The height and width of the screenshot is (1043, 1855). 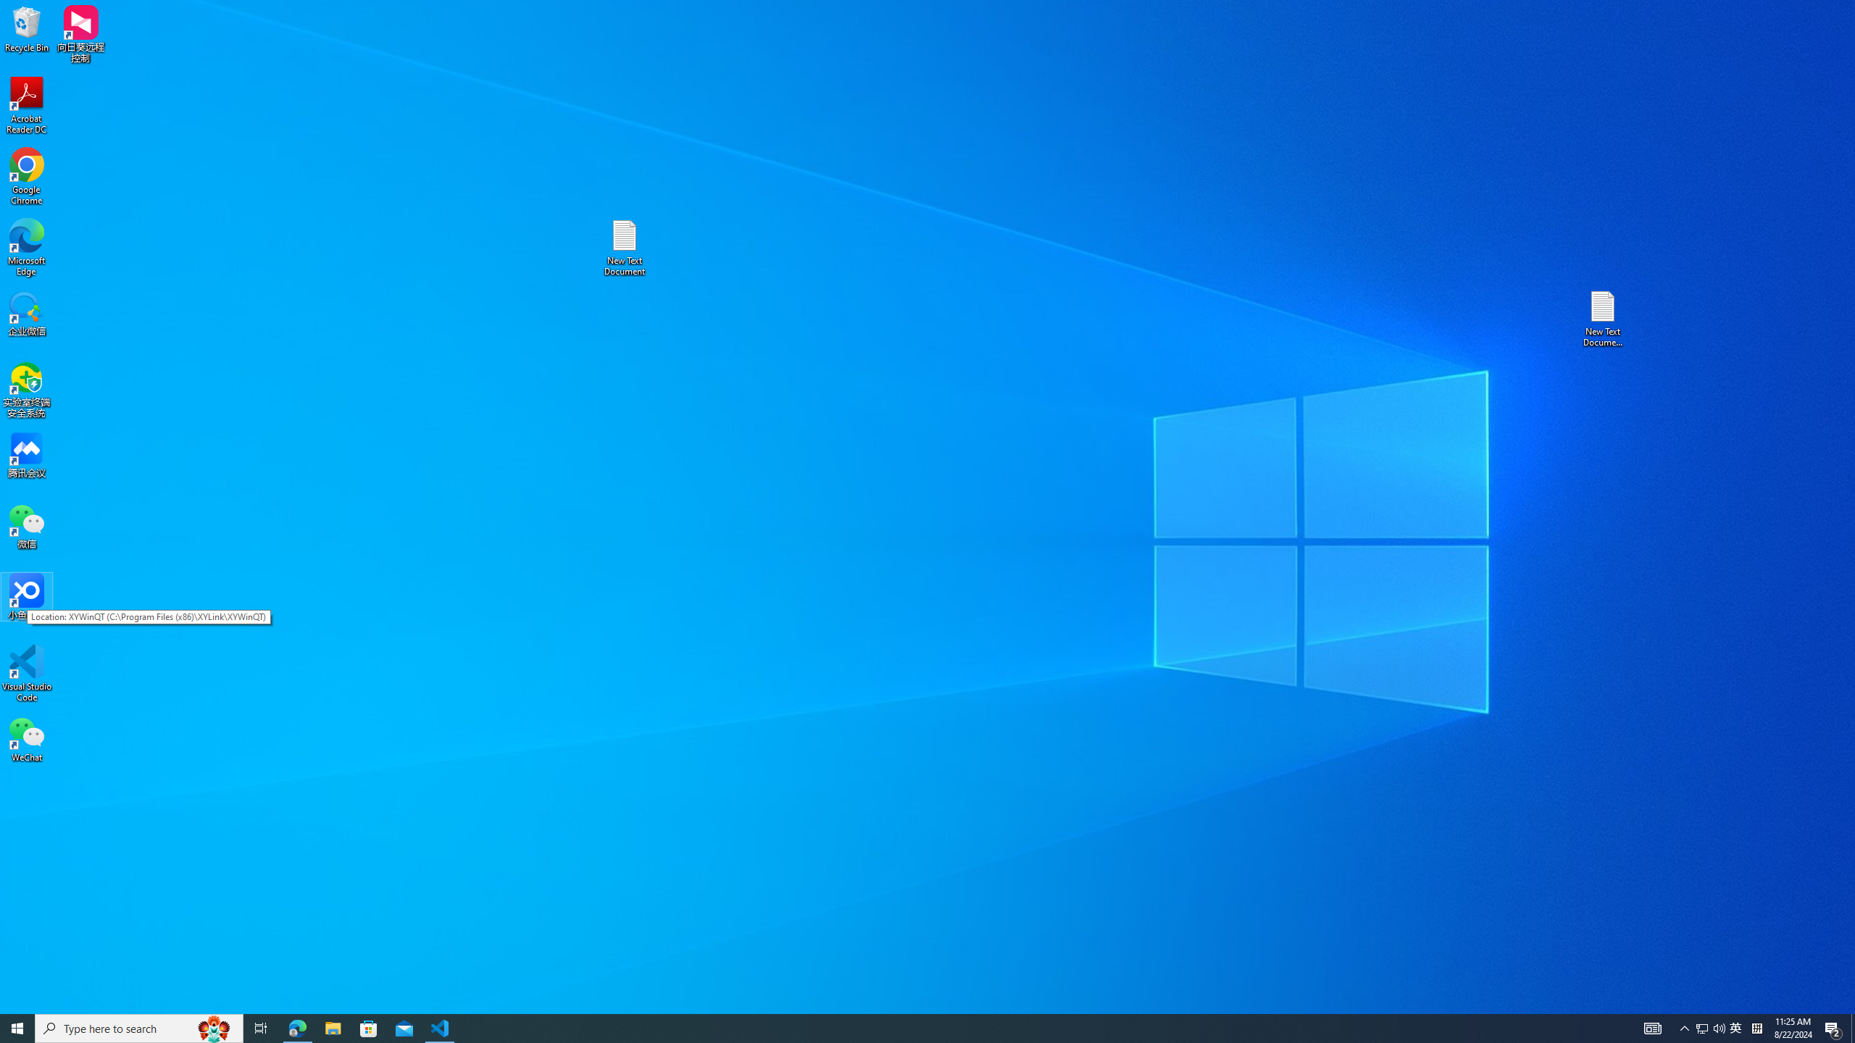 What do you see at coordinates (1711, 1029) in the screenshot?
I see `Google Chrome` at bounding box center [1711, 1029].